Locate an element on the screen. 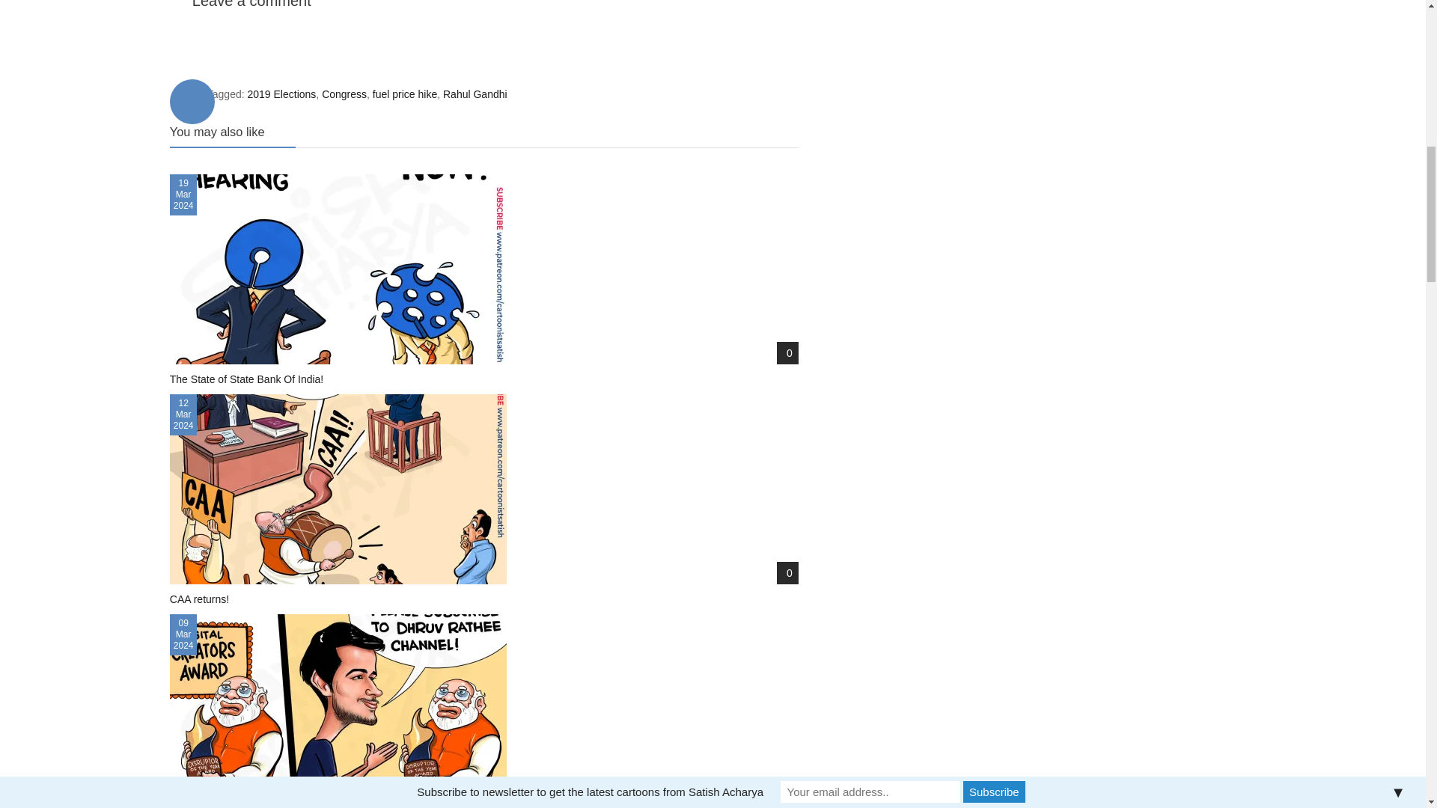 This screenshot has width=1437, height=808. 0 is located at coordinates (787, 353).